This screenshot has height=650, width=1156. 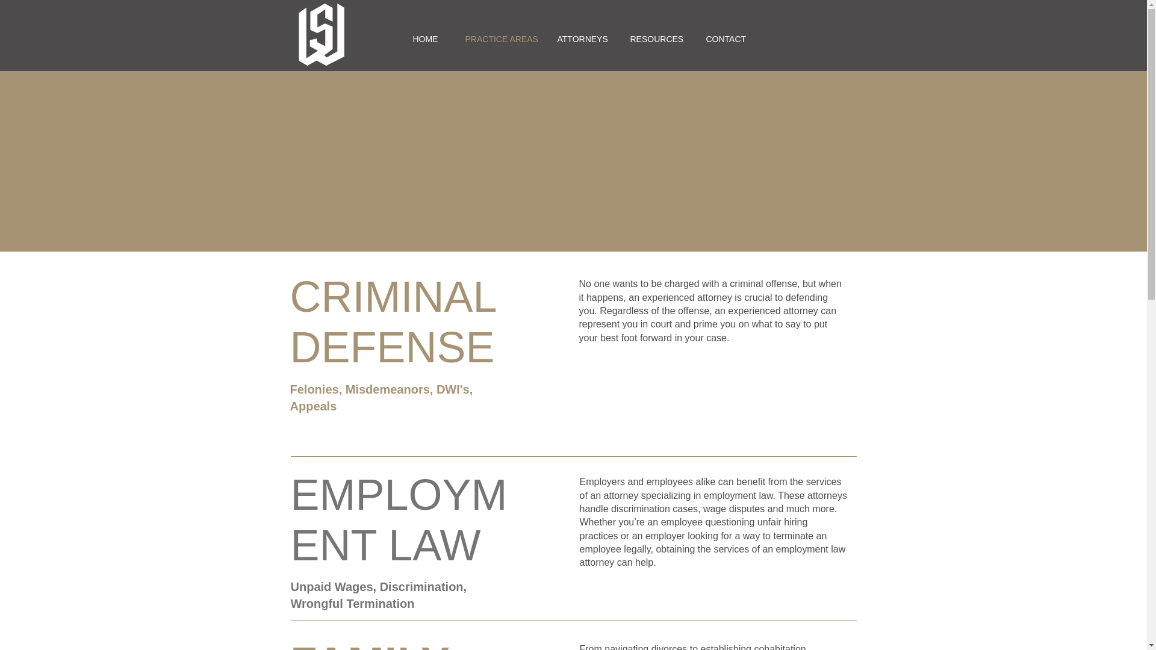 I want to click on PRACTICE AREAS, so click(x=496, y=39).